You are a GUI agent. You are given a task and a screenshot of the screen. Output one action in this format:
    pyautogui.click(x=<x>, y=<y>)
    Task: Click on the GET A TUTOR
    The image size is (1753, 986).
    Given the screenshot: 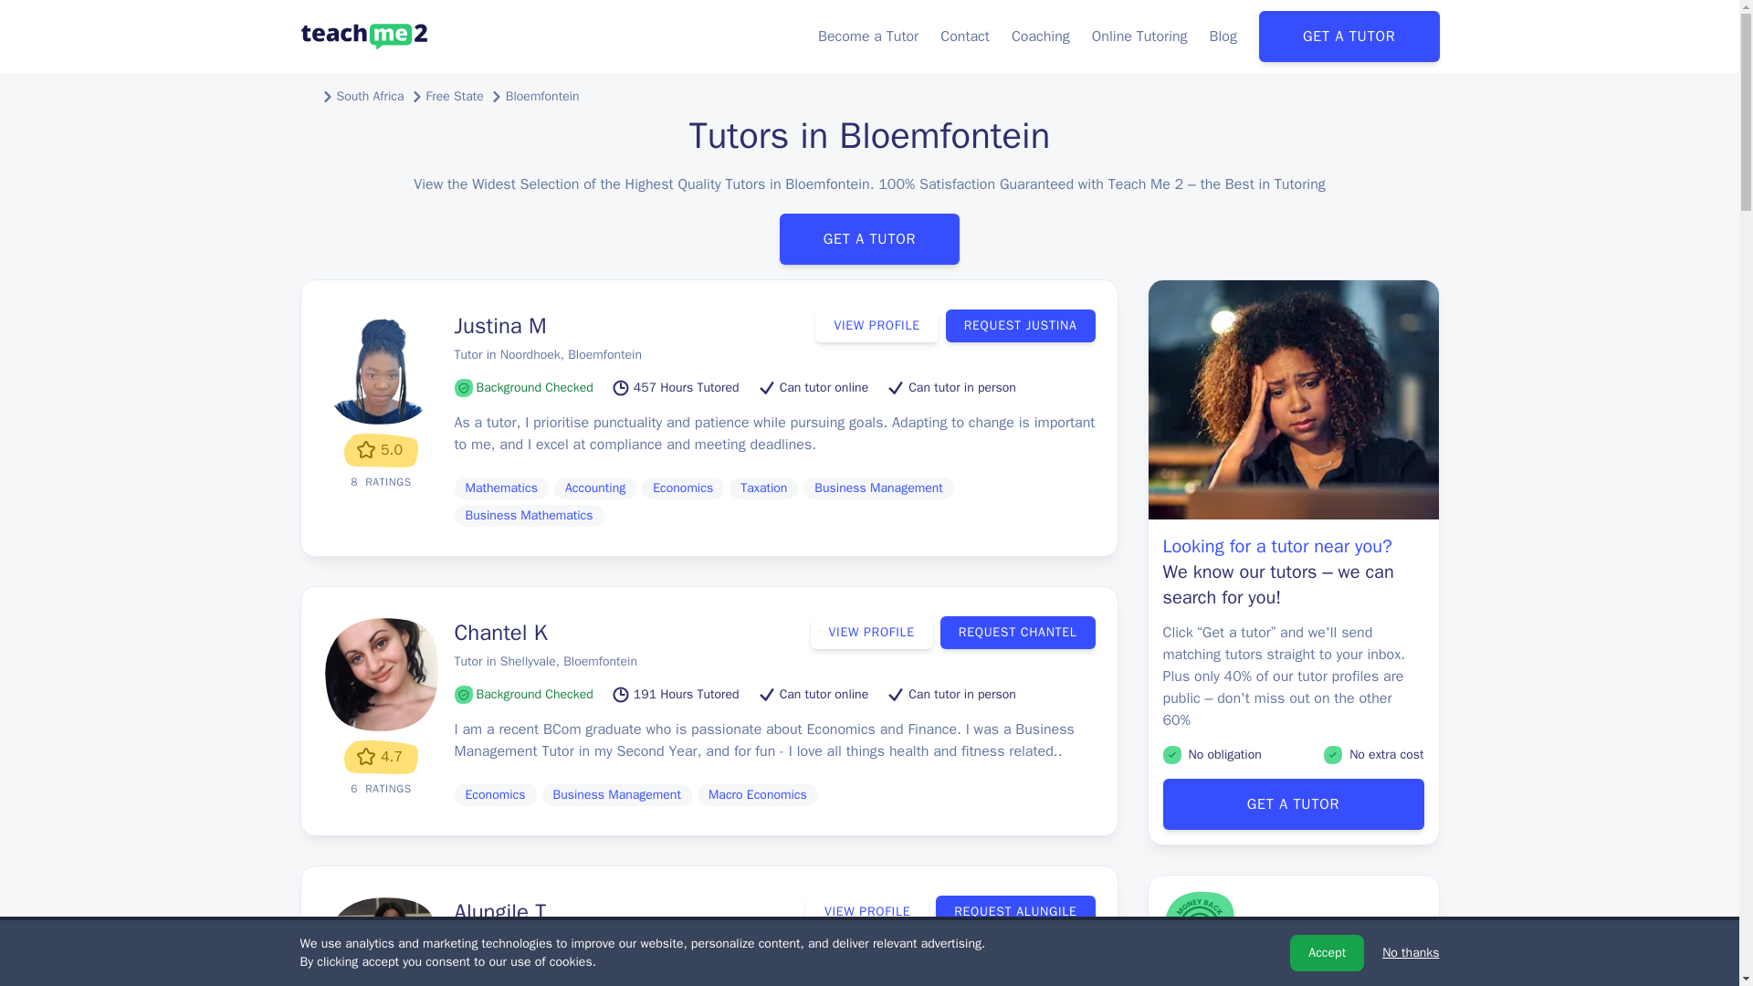 What is the action you would take?
    pyautogui.click(x=1349, y=37)
    